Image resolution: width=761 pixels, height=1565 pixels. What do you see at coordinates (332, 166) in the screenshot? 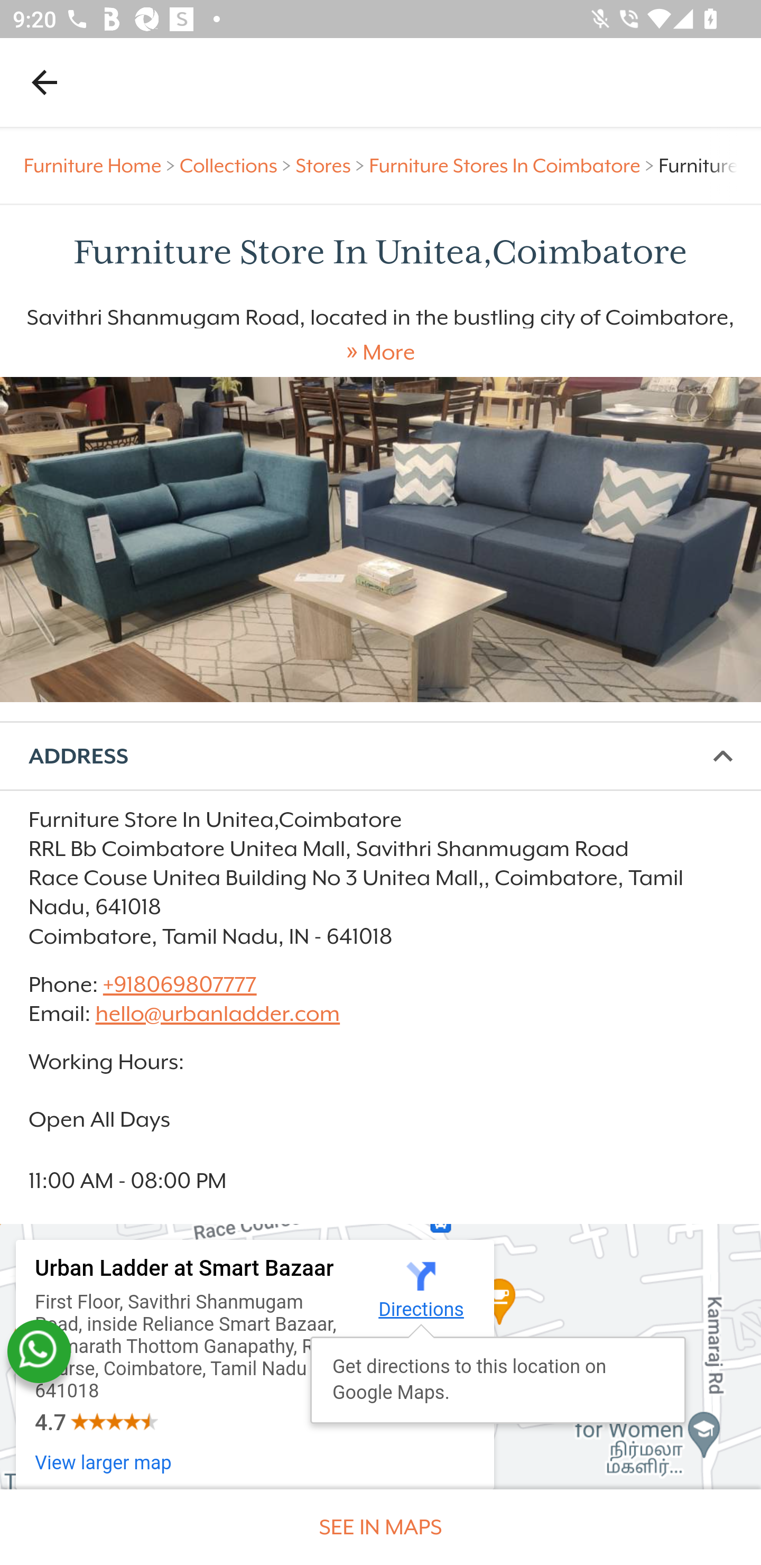
I see `Stores >  Stores  > ` at bounding box center [332, 166].